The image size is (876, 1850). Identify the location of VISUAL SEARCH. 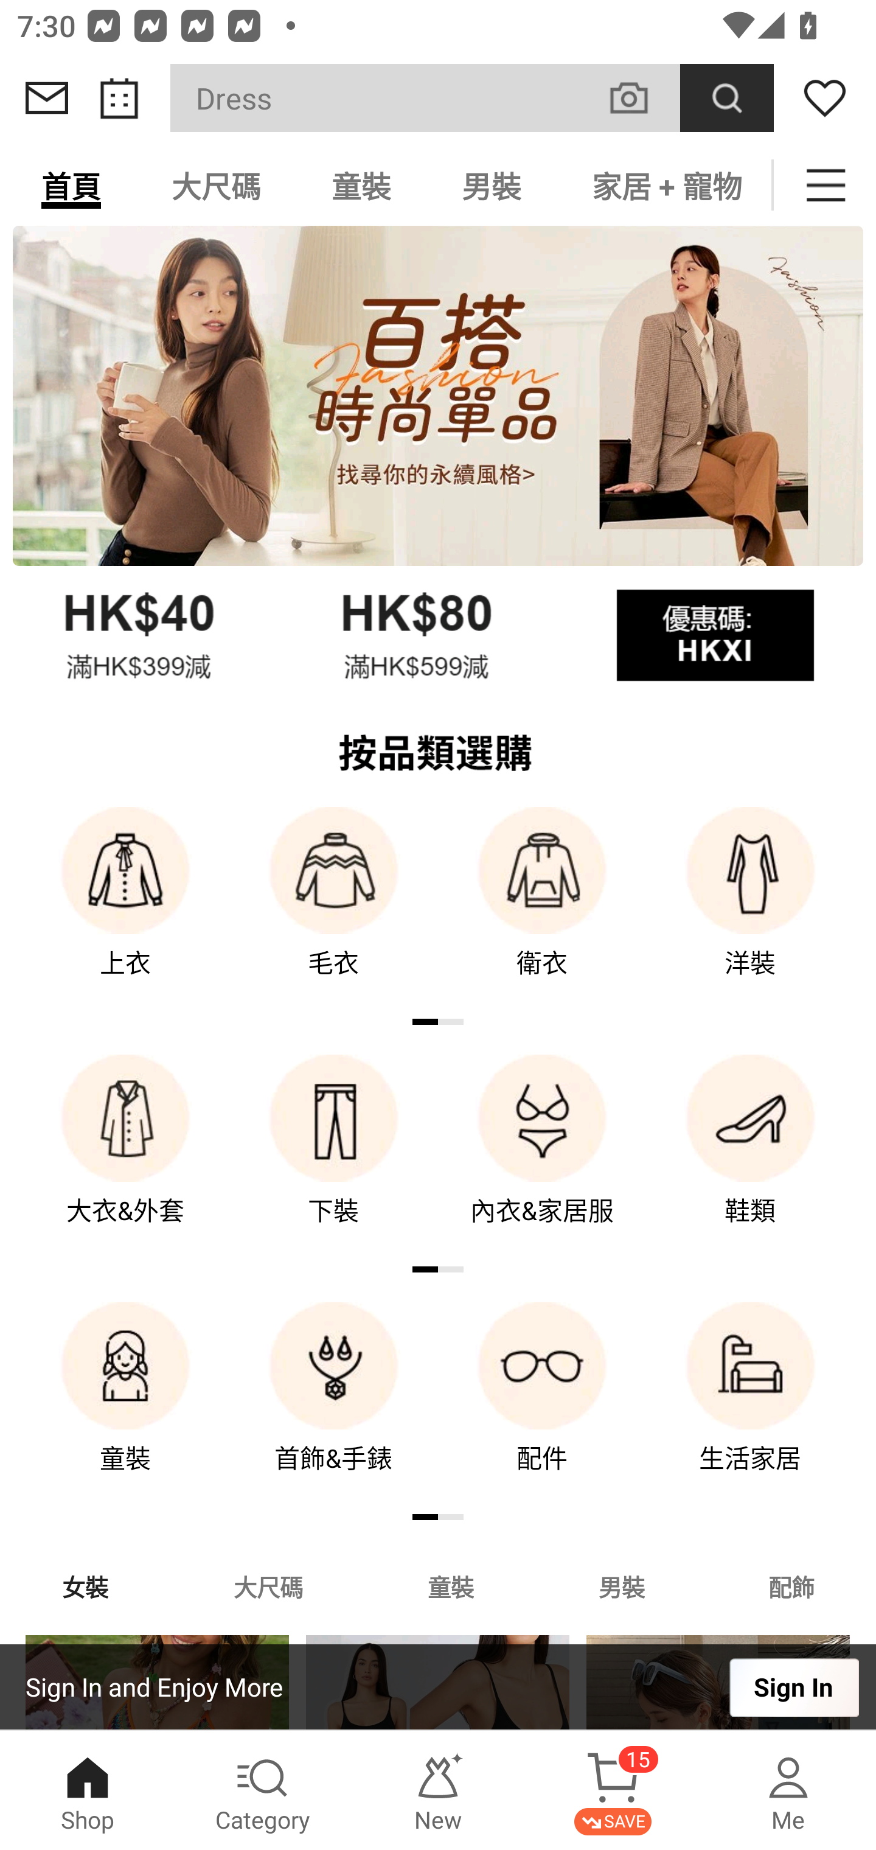
(641, 97).